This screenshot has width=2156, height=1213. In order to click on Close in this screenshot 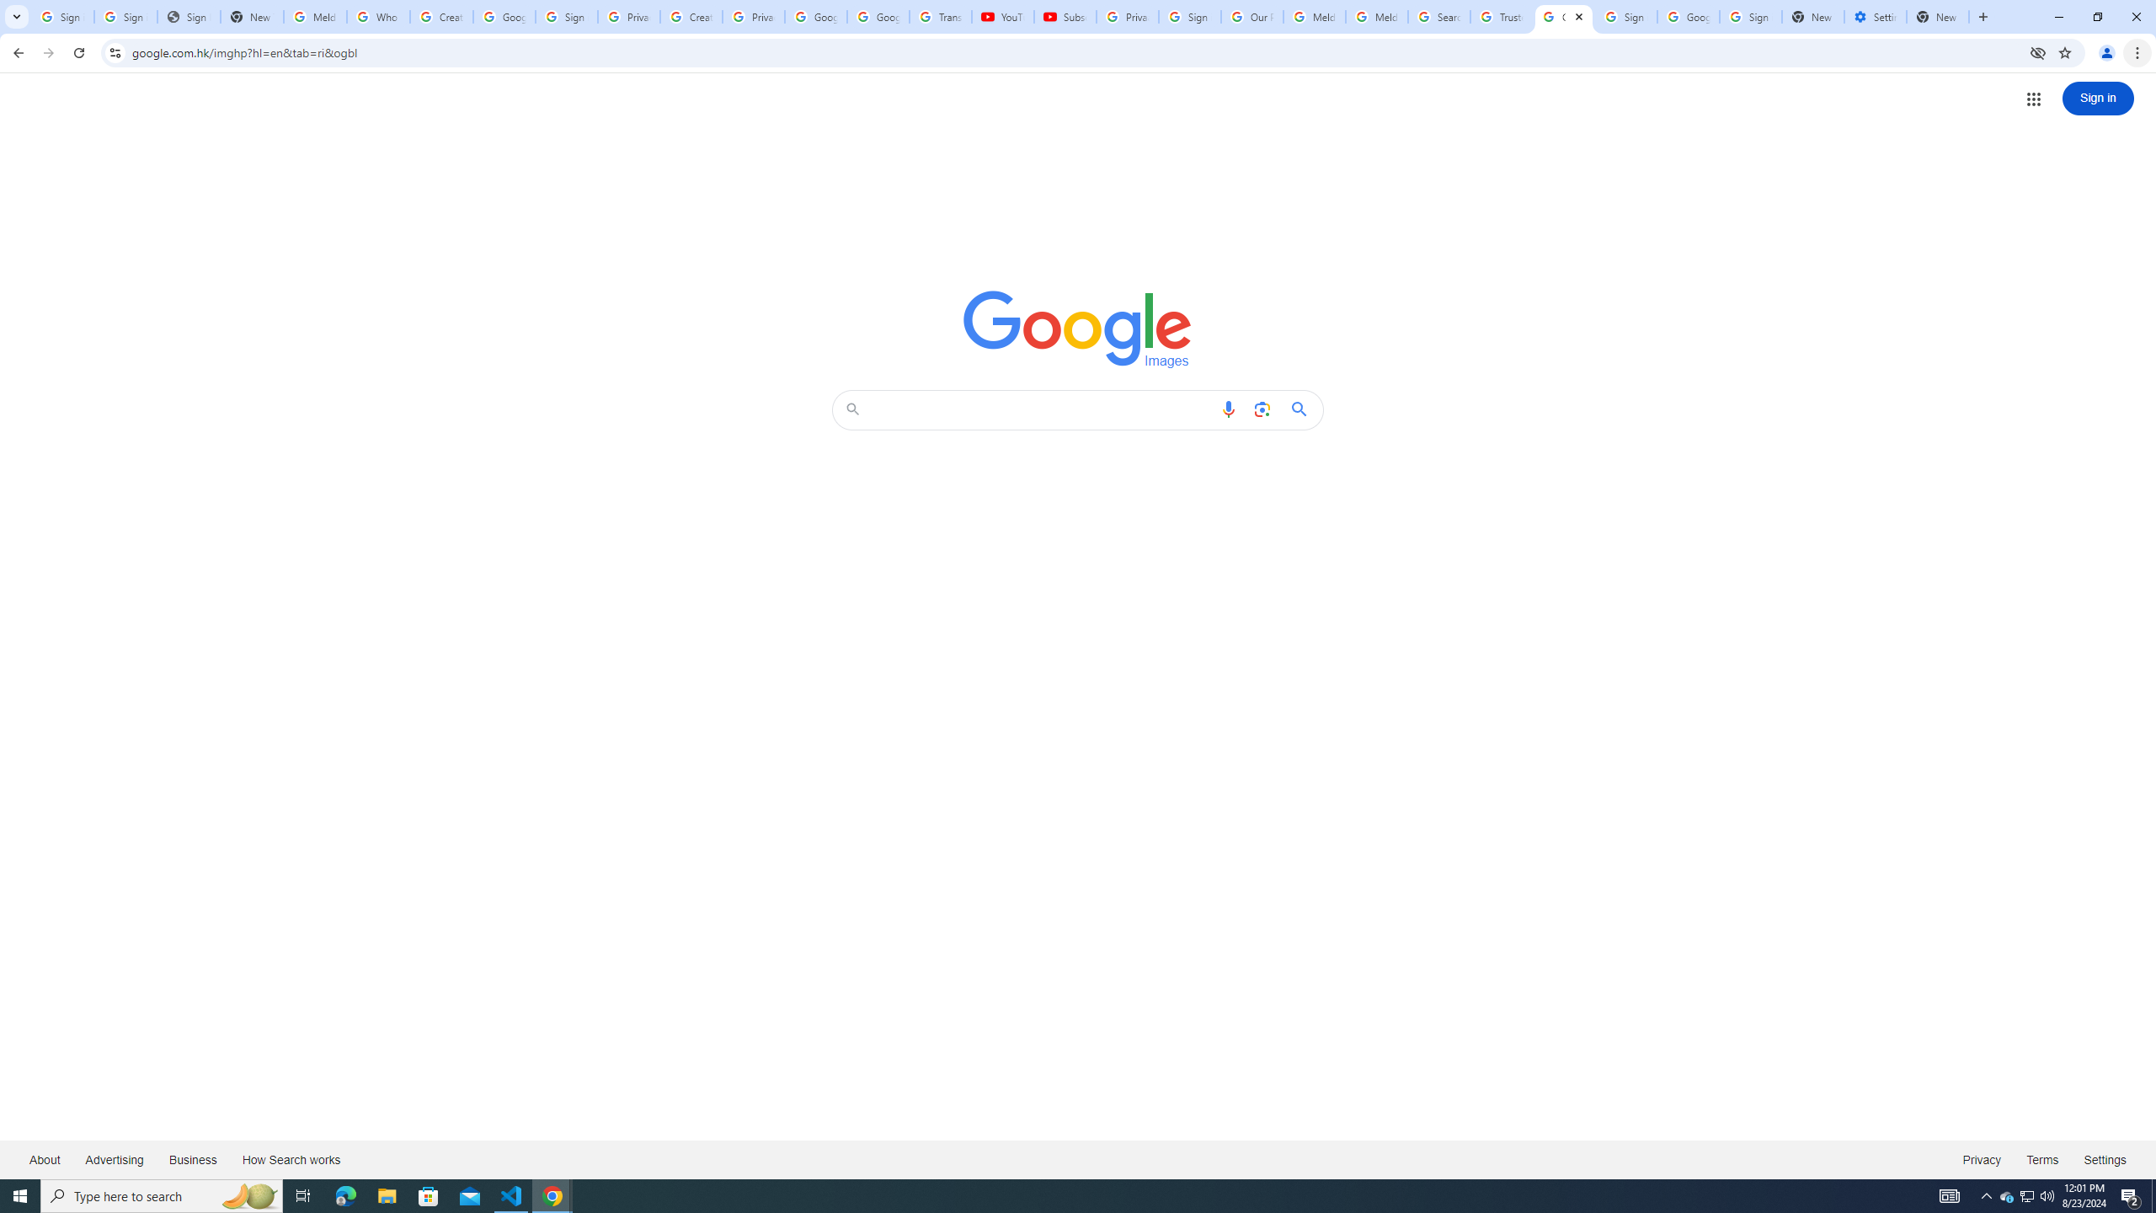, I will do `click(1579, 17)`.